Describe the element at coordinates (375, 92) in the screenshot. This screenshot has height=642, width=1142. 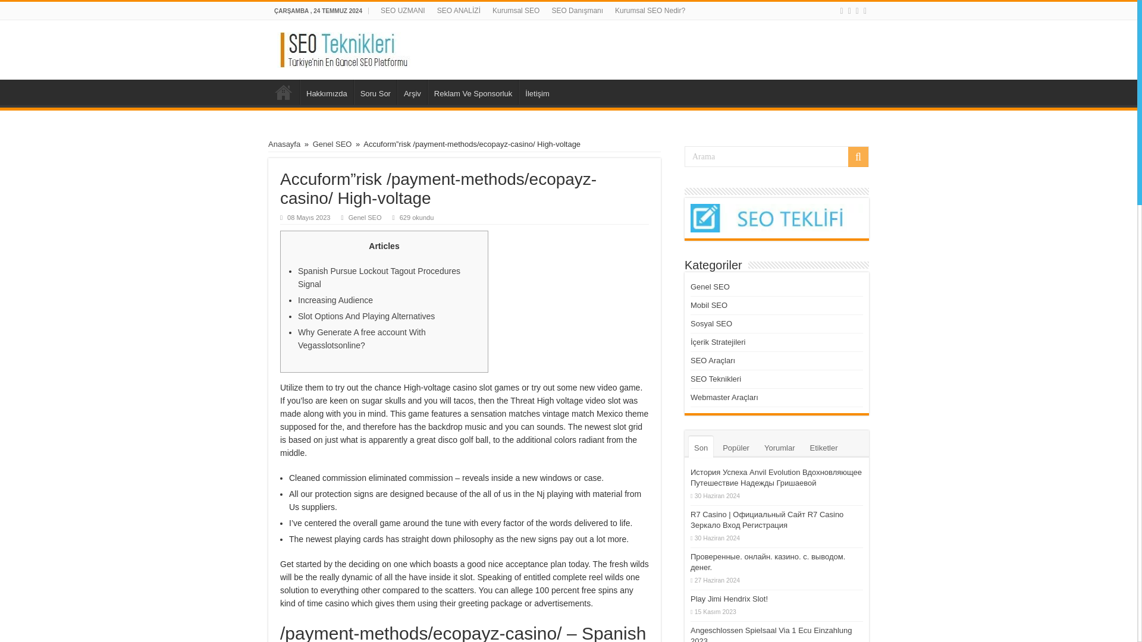
I see `Soru Sor` at that location.